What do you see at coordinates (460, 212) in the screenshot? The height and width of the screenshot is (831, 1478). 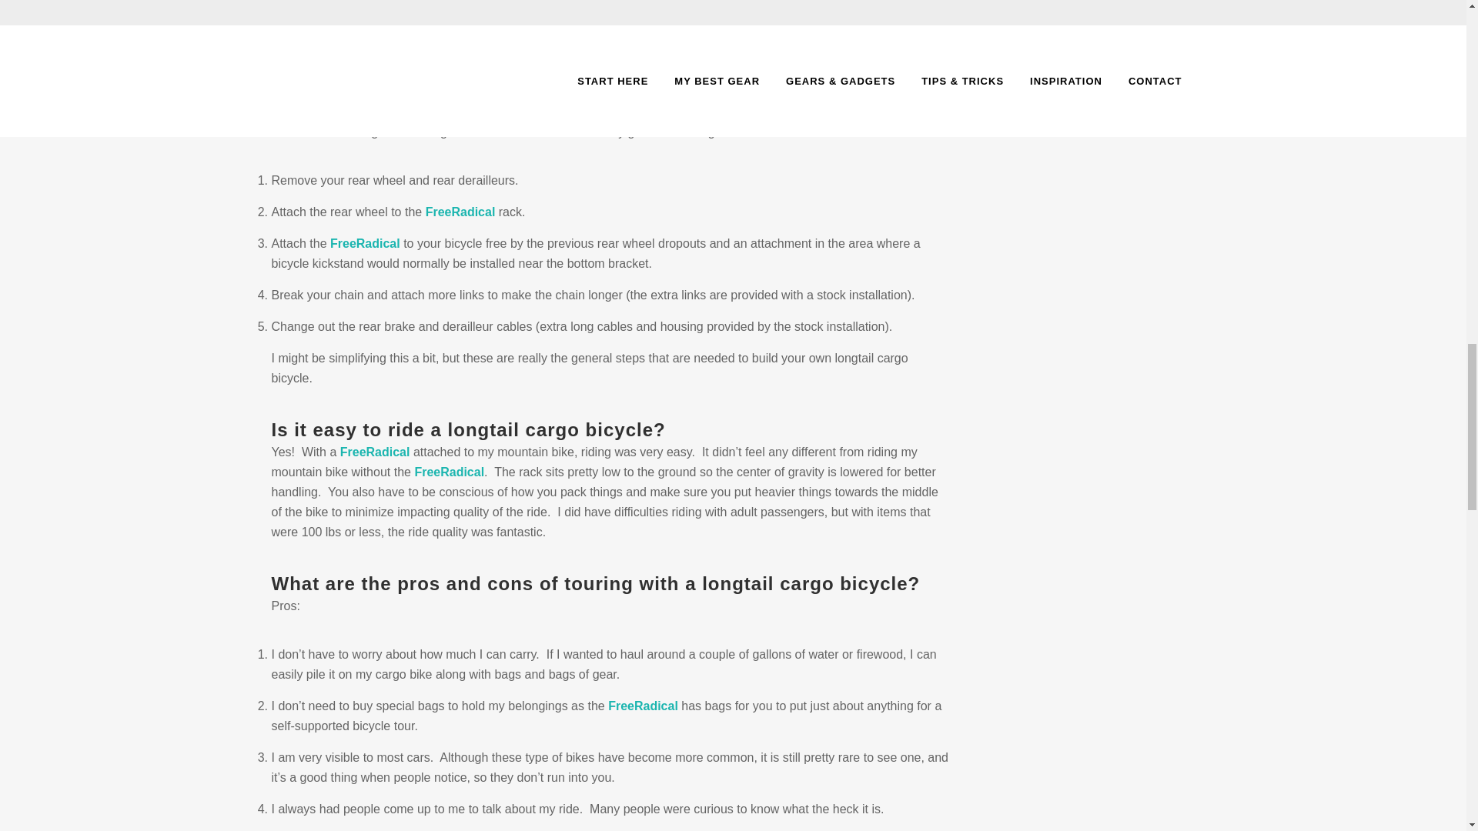 I see `Xtracycle FreeRadical` at bounding box center [460, 212].